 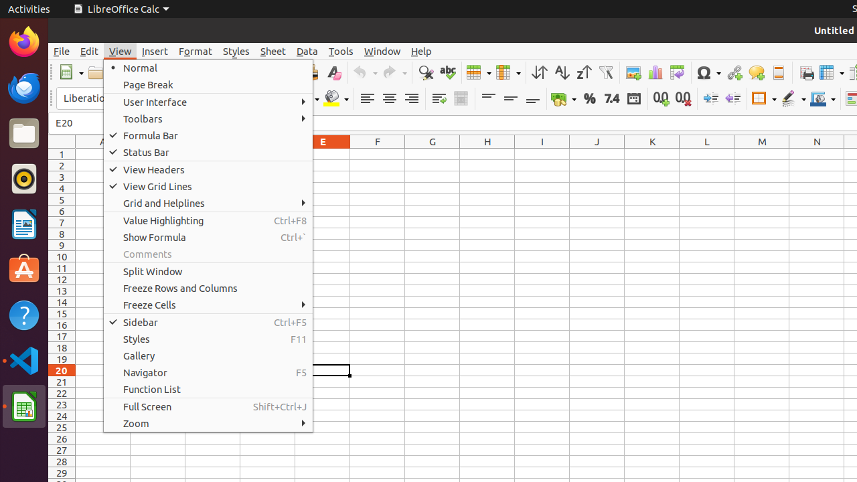 What do you see at coordinates (806, 72) in the screenshot?
I see `Print Area` at bounding box center [806, 72].